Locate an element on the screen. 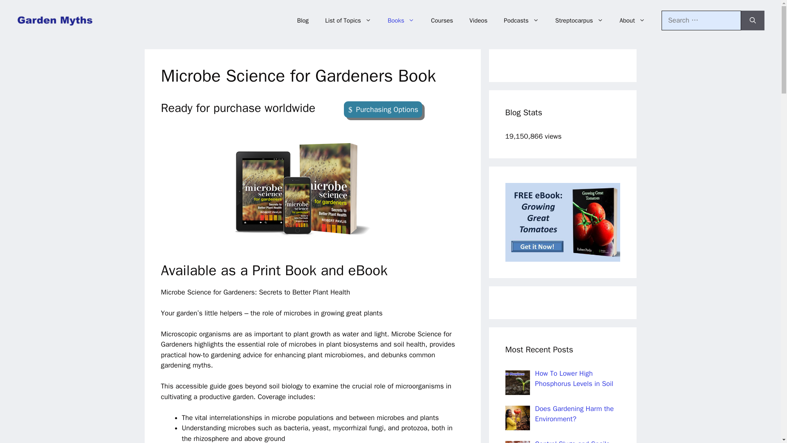 Image resolution: width=787 pixels, height=443 pixels. Videos is located at coordinates (478, 21).